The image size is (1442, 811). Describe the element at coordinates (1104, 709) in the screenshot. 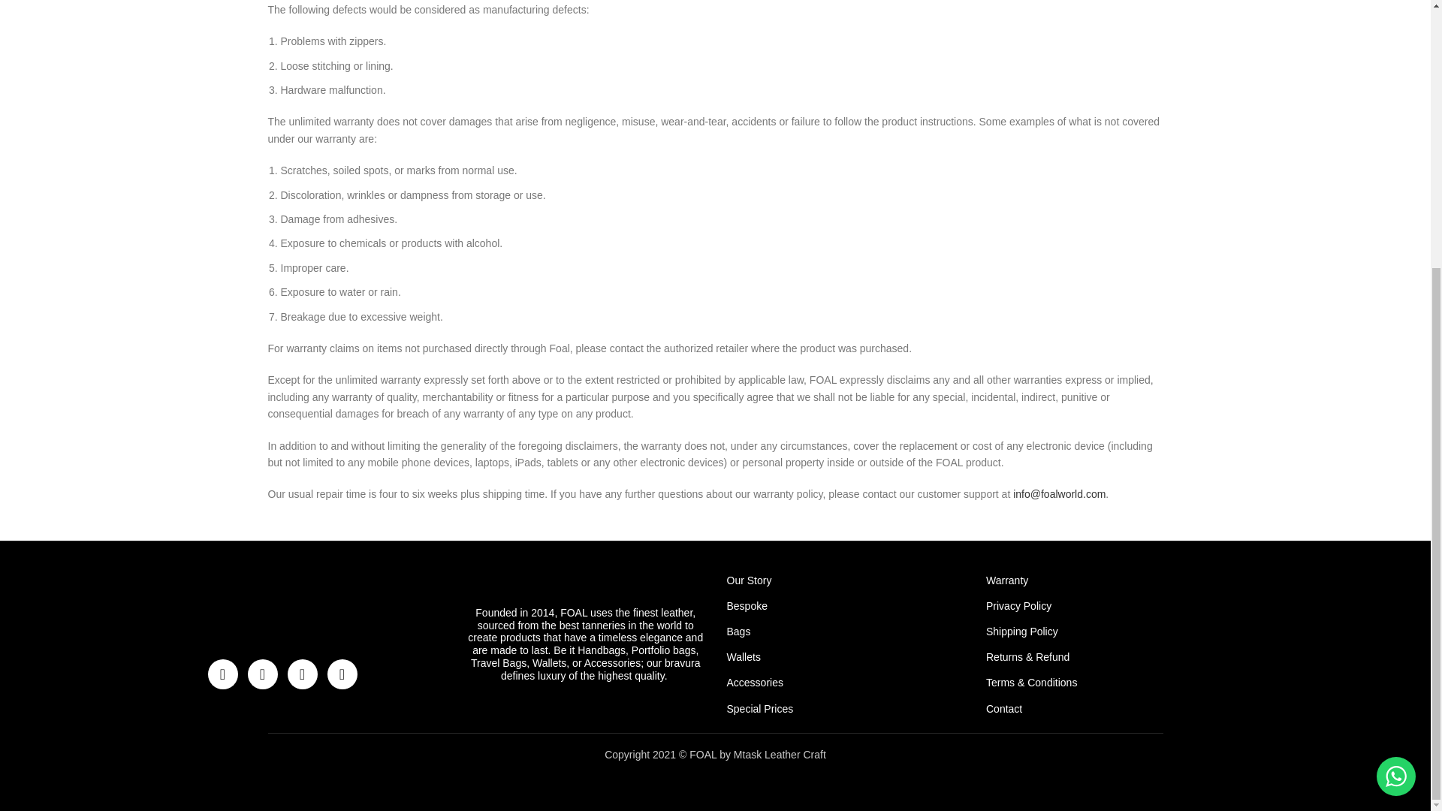

I see `Contact` at that location.